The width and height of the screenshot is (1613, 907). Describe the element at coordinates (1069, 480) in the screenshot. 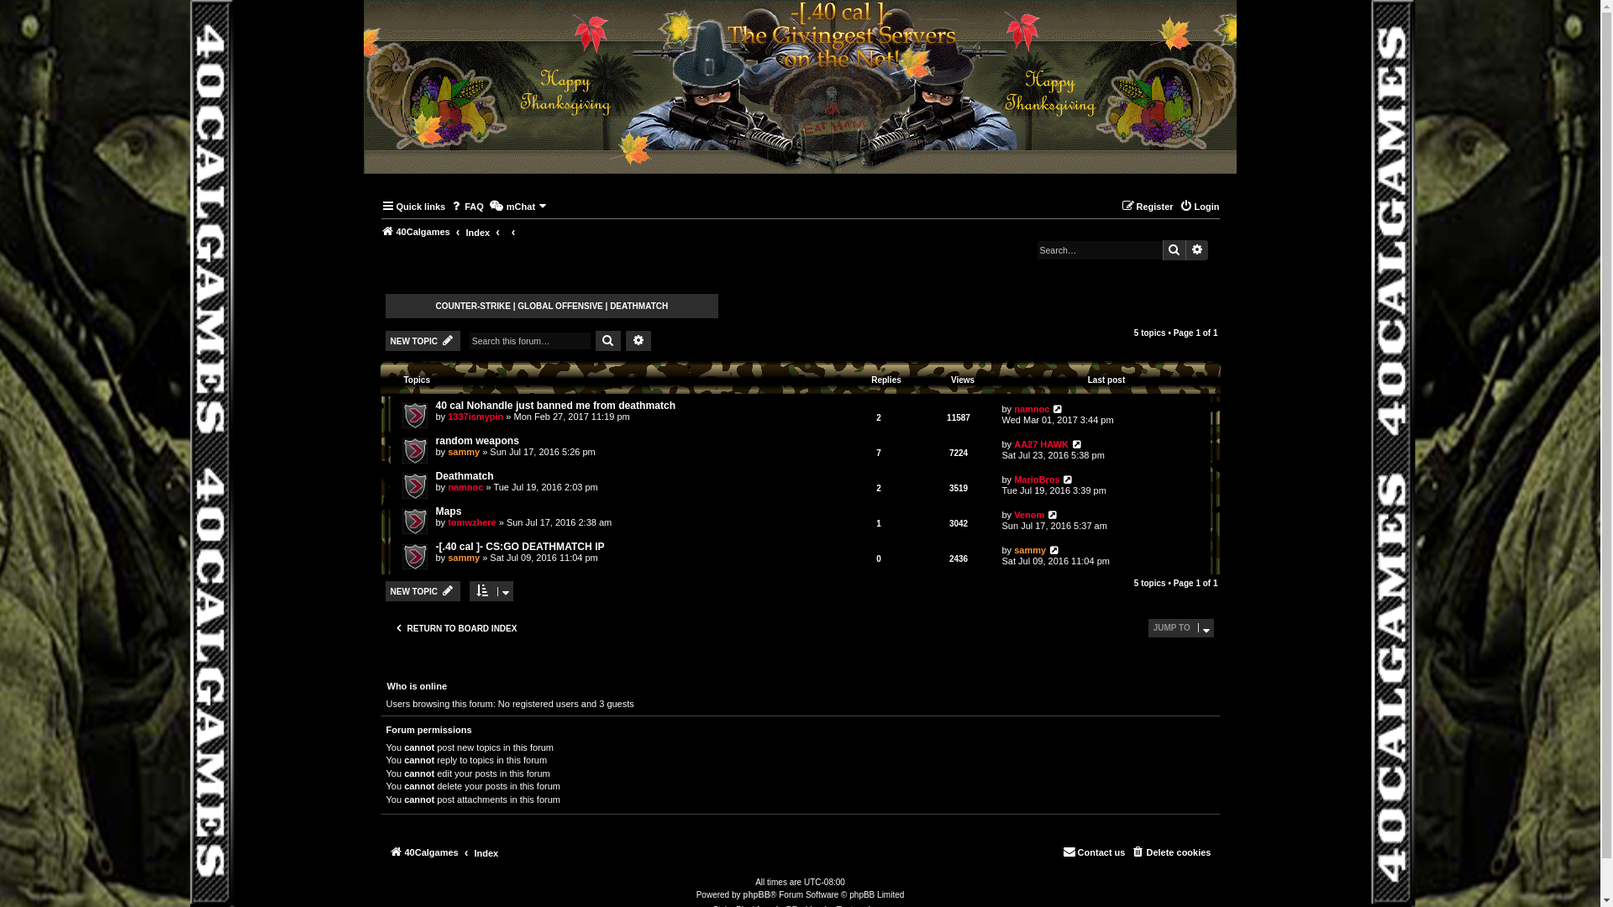

I see `Go to last post` at that location.